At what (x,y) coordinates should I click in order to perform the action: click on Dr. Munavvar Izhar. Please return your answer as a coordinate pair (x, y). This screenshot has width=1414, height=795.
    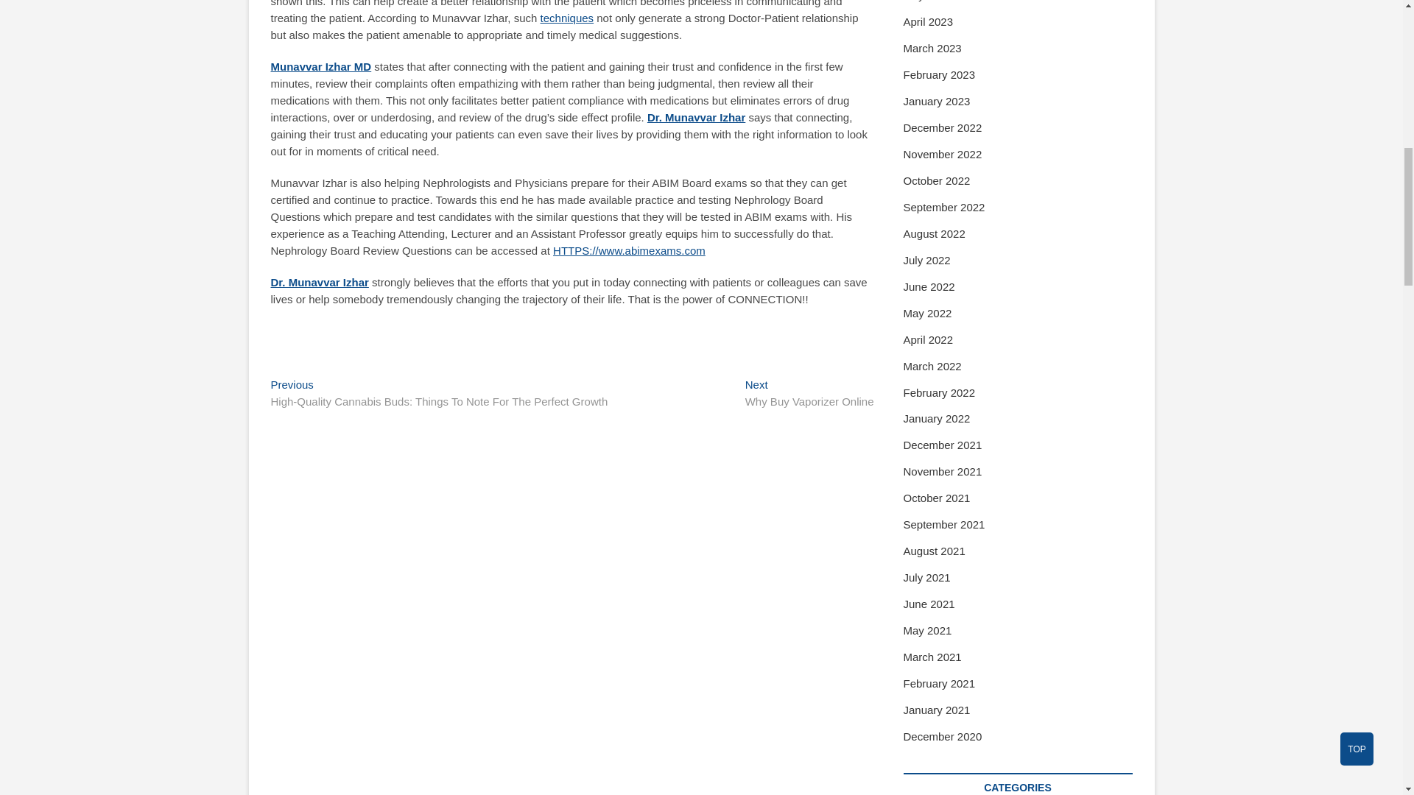
    Looking at the image, I should click on (696, 118).